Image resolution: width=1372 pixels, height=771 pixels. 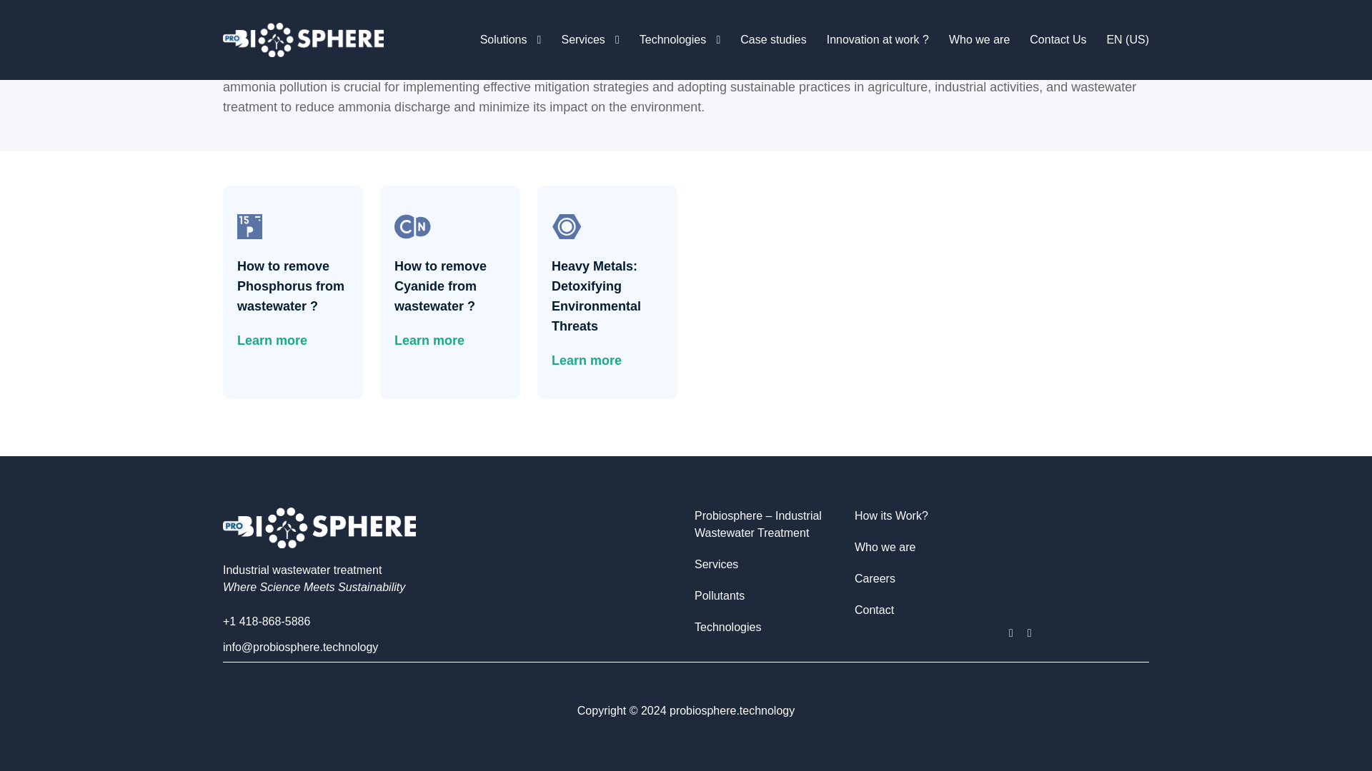 I want to click on How to remove Amonia from wastewater ? 2, so click(x=918, y=13).